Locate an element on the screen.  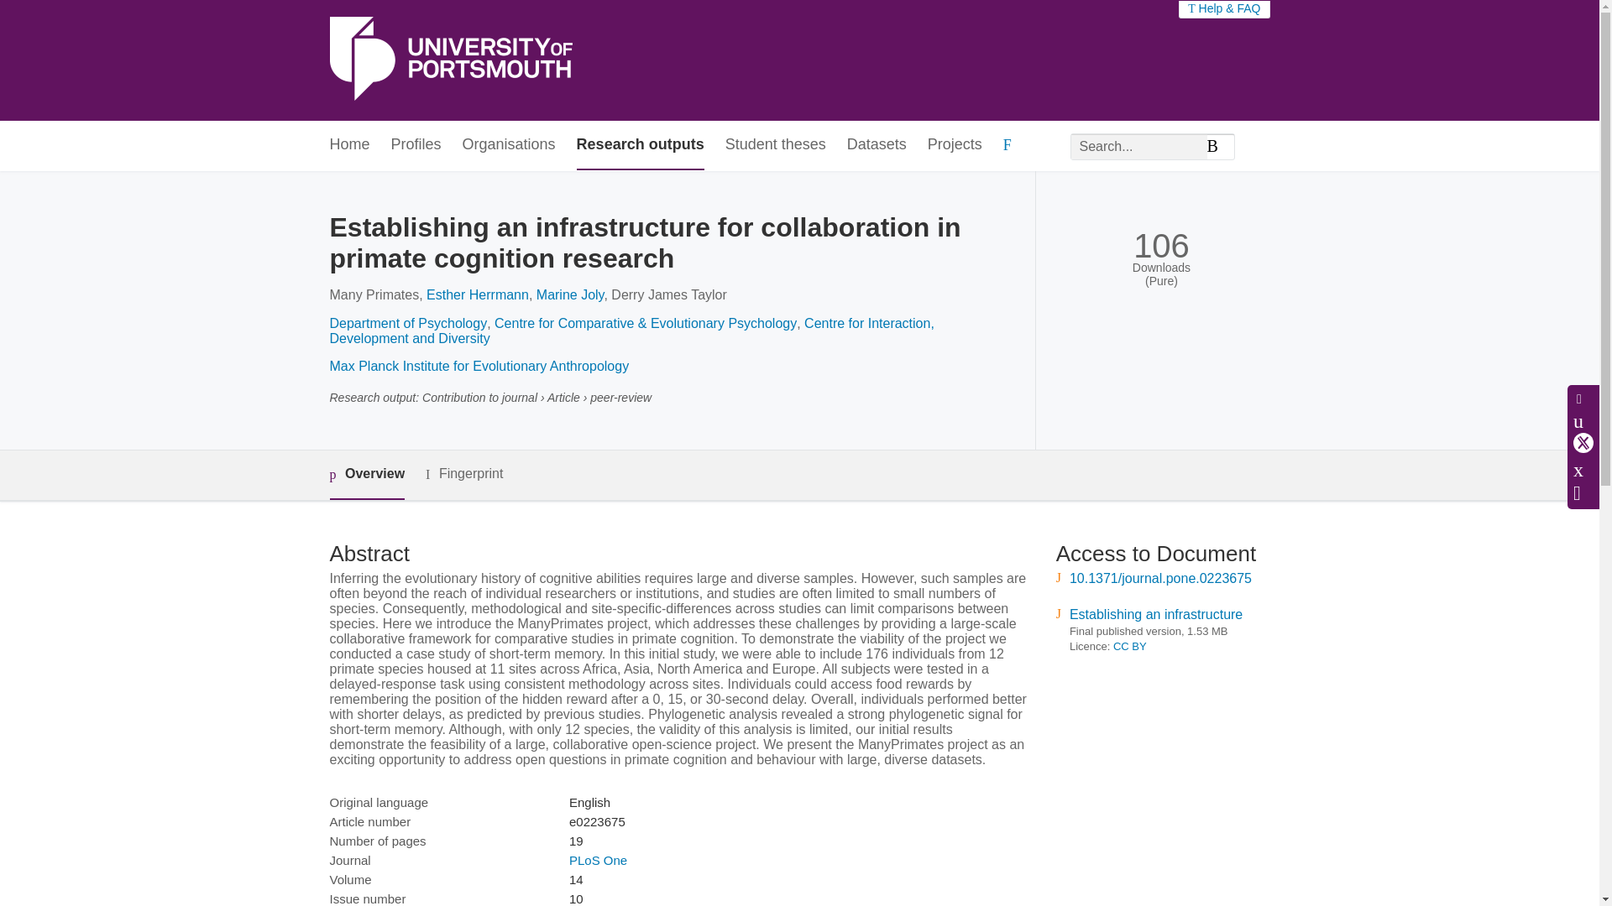
Student theses is located at coordinates (776, 145).